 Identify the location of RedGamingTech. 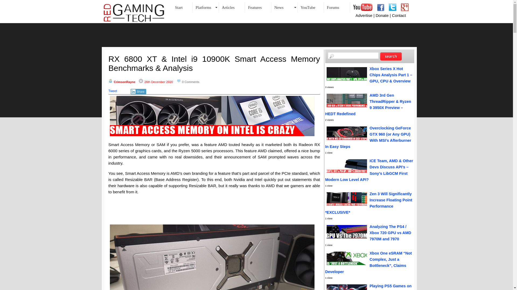
(134, 13).